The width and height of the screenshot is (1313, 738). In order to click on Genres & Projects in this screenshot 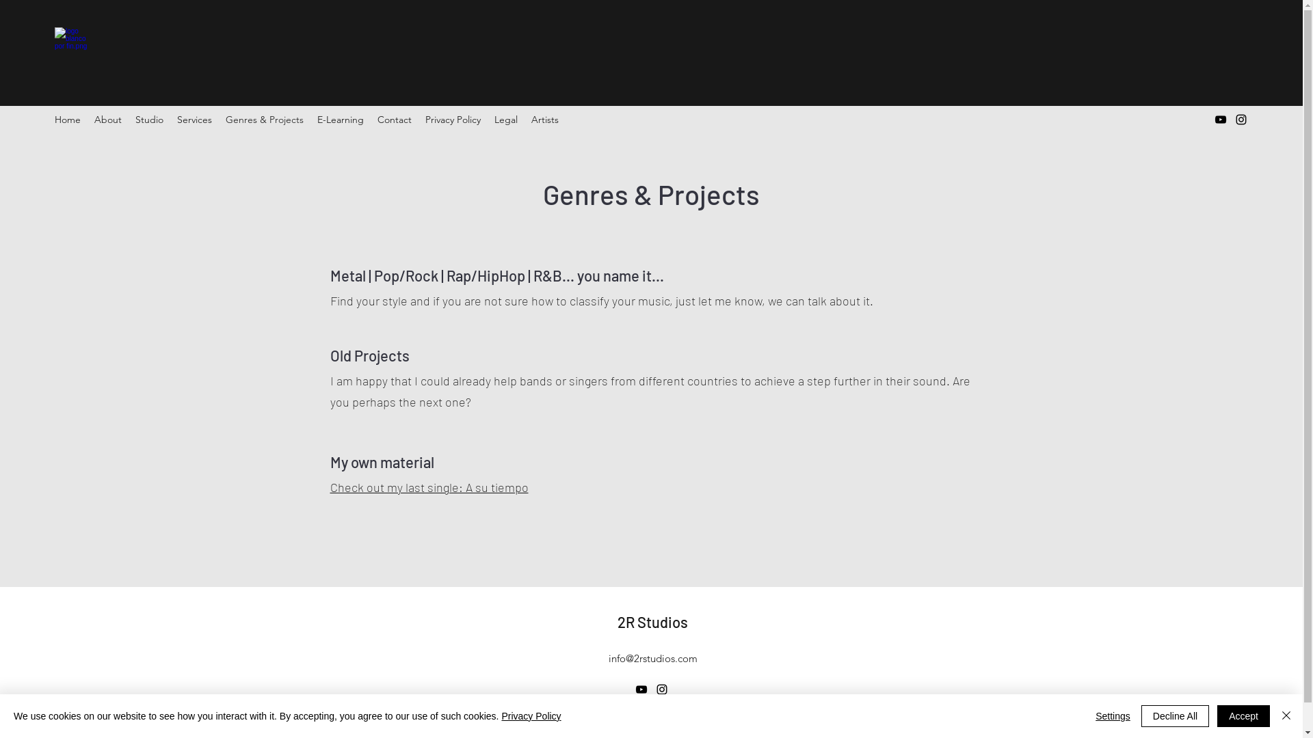, I will do `click(265, 120)`.